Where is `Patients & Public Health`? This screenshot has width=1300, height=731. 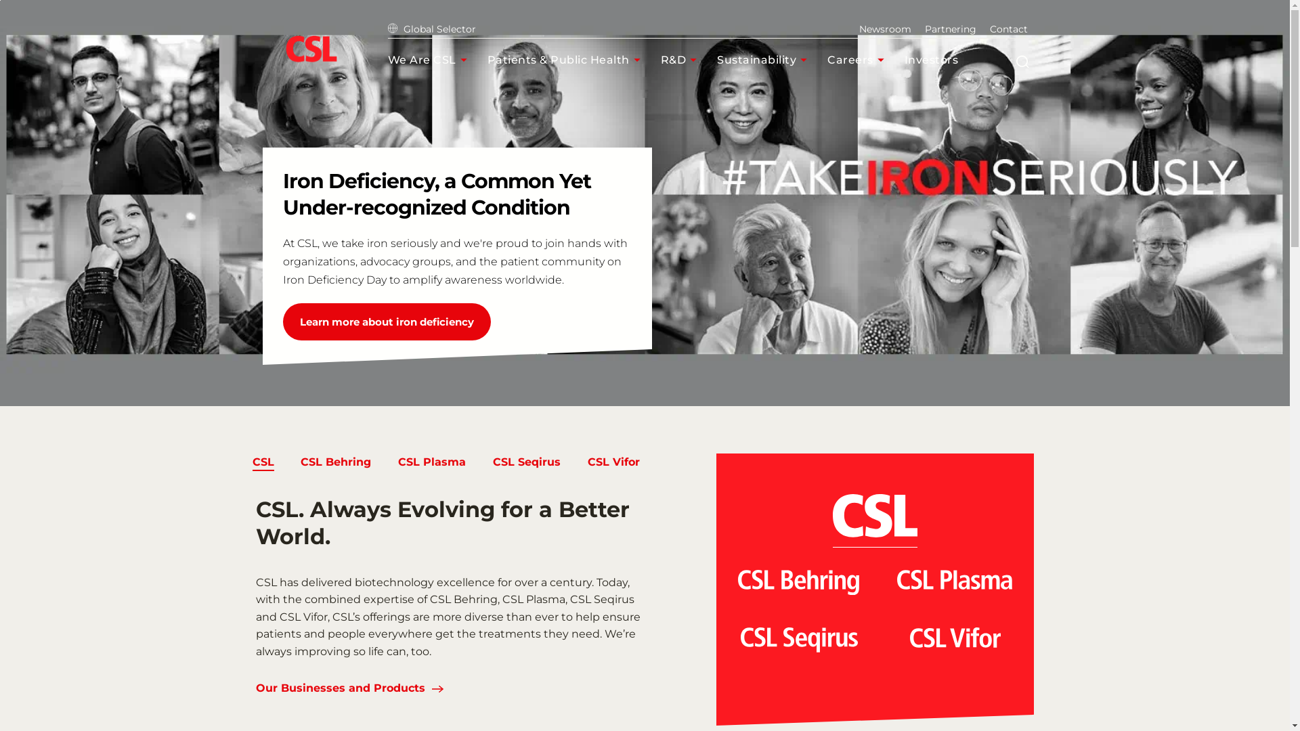 Patients & Public Health is located at coordinates (567, 60).